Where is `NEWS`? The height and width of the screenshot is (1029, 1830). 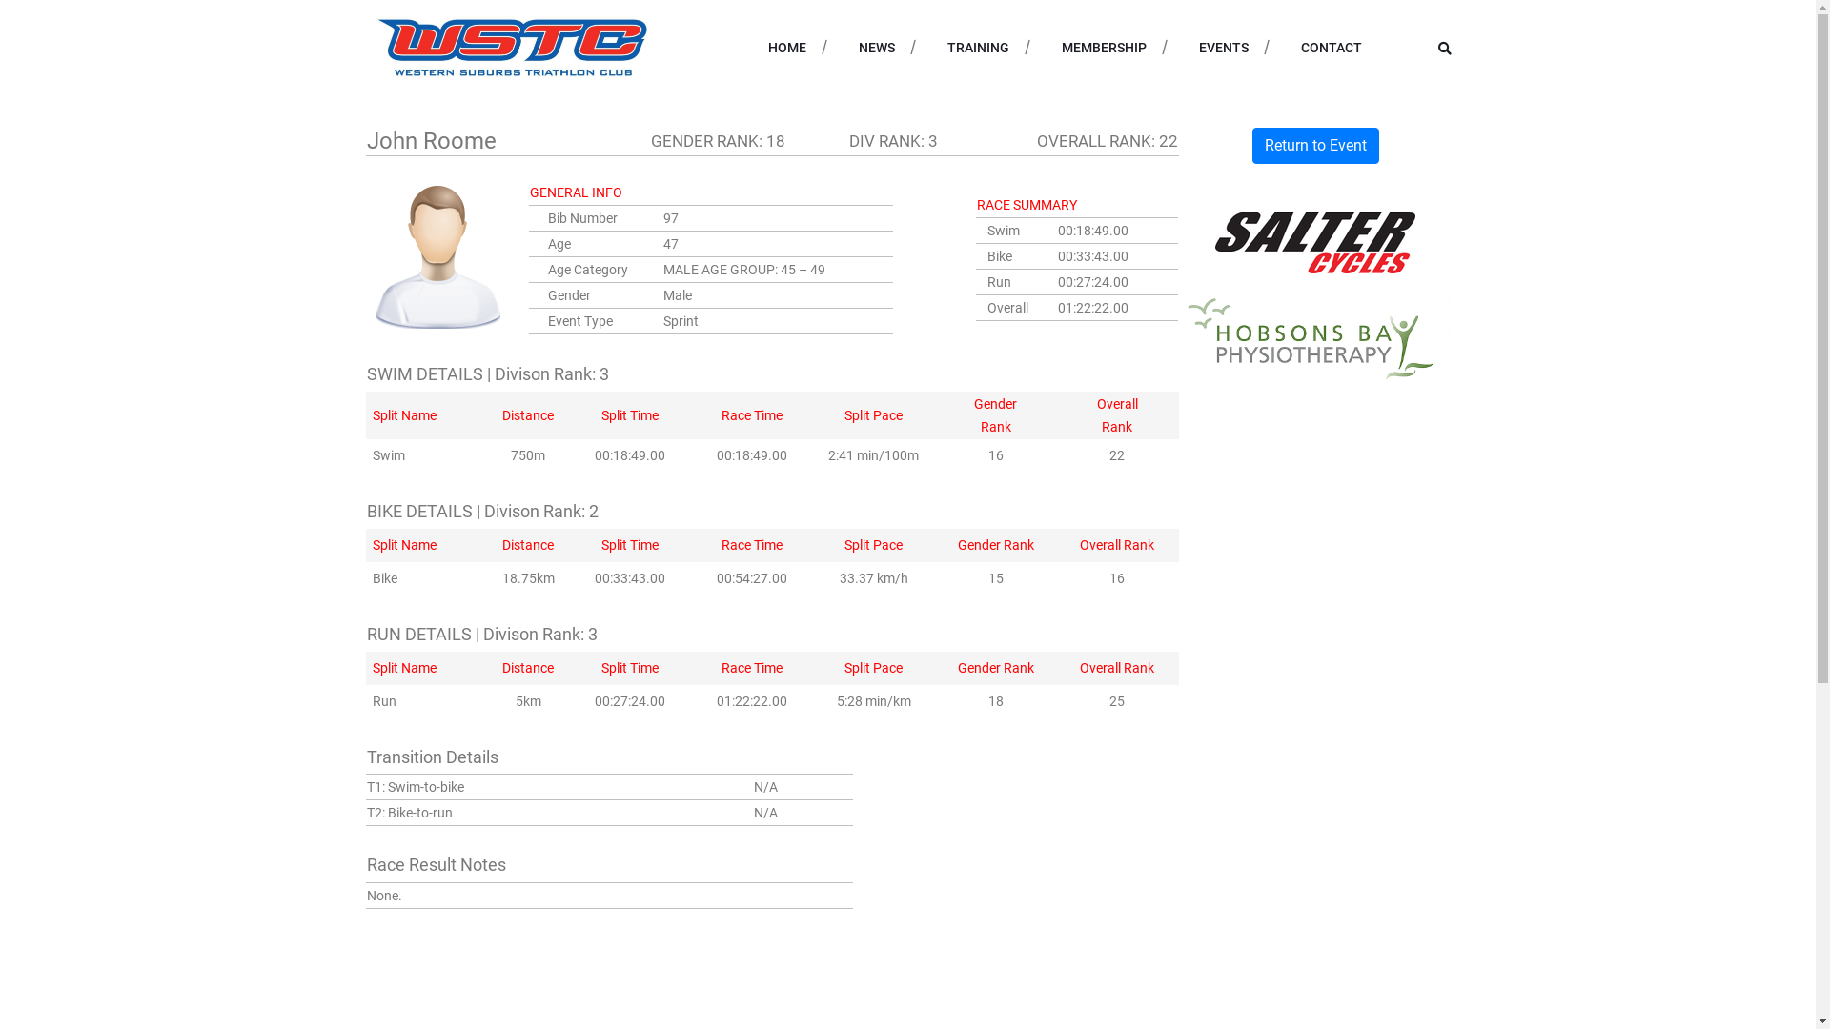 NEWS is located at coordinates (876, 48).